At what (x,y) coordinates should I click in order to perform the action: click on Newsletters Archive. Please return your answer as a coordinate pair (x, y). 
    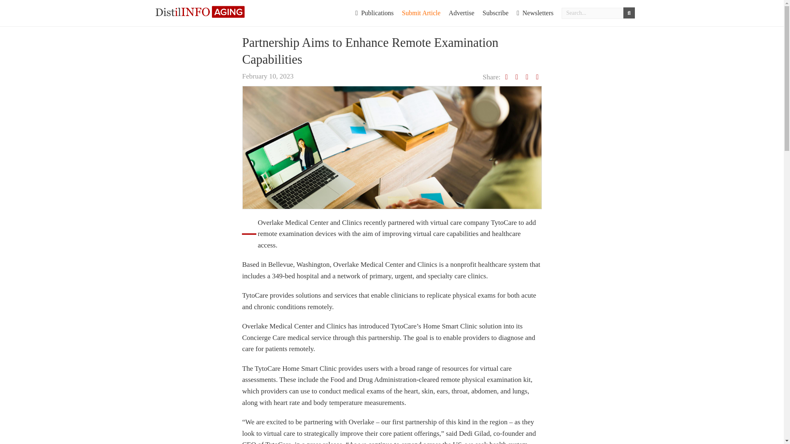
    Looking at the image, I should click on (535, 13).